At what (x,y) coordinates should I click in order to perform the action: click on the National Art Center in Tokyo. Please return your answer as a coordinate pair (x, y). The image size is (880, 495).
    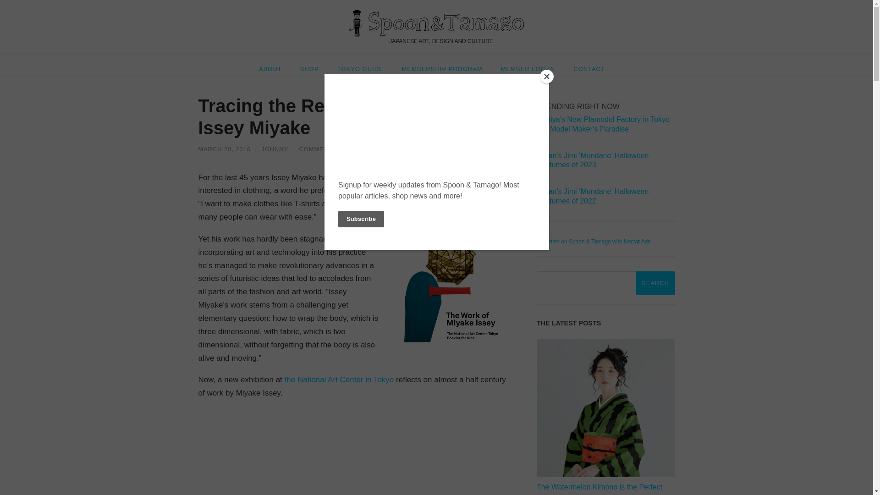
    Looking at the image, I should click on (339, 379).